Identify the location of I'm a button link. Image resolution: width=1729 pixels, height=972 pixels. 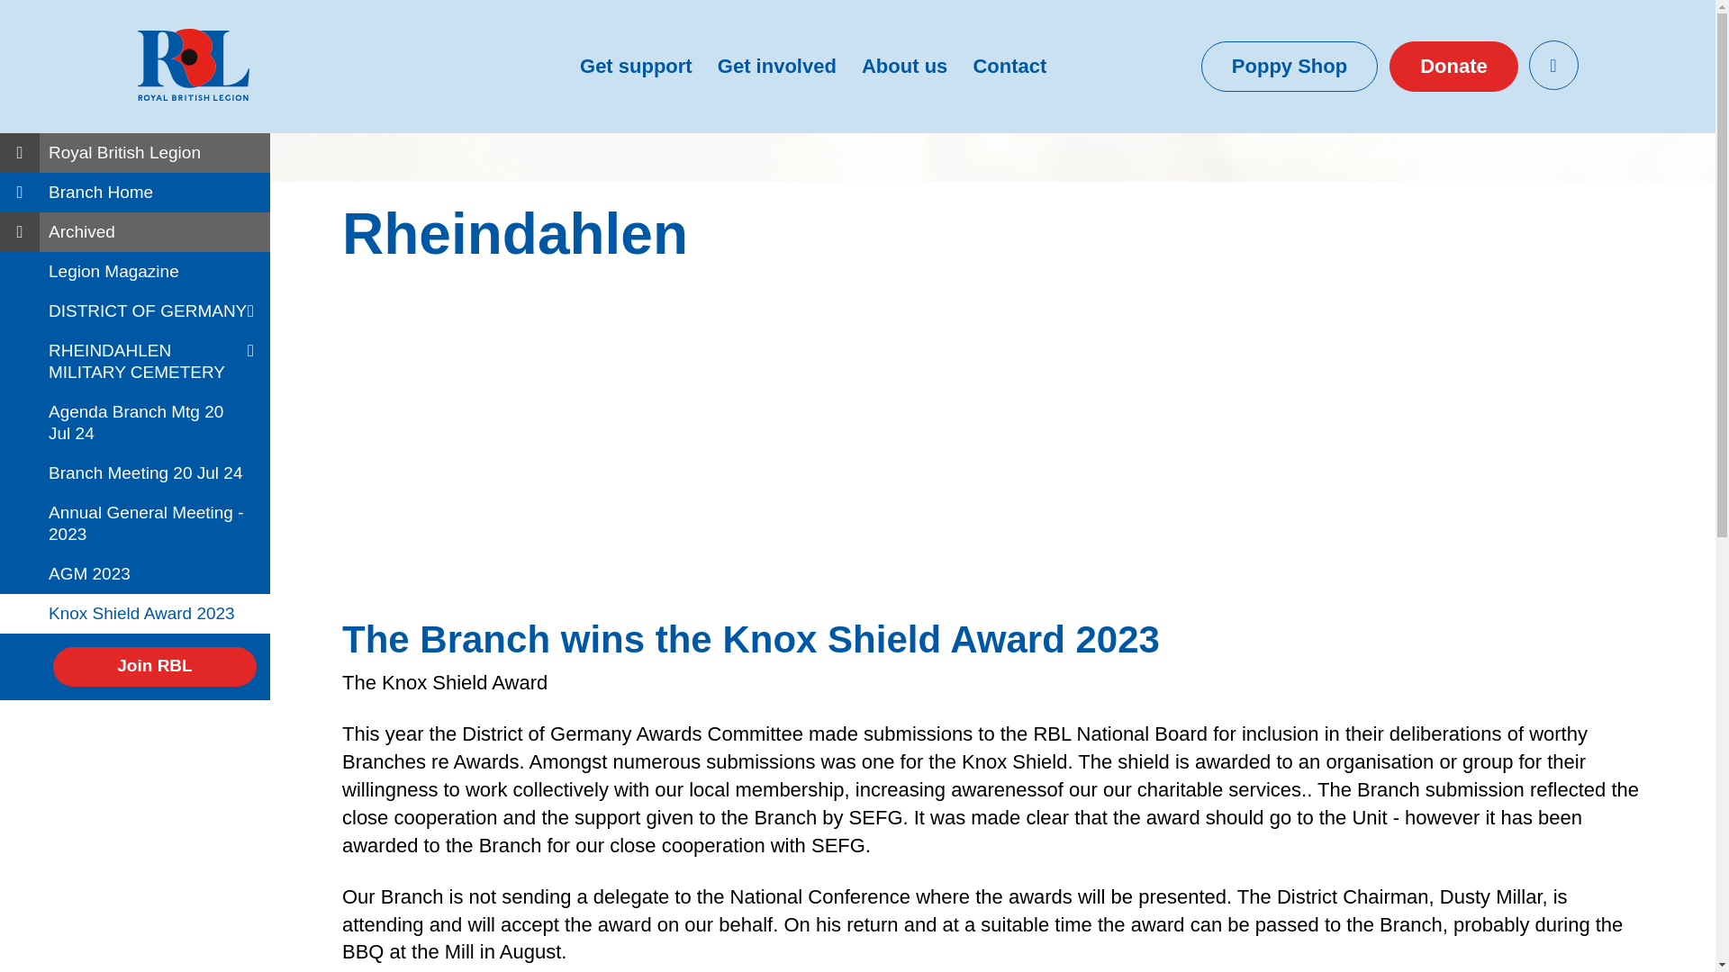
(1453, 67).